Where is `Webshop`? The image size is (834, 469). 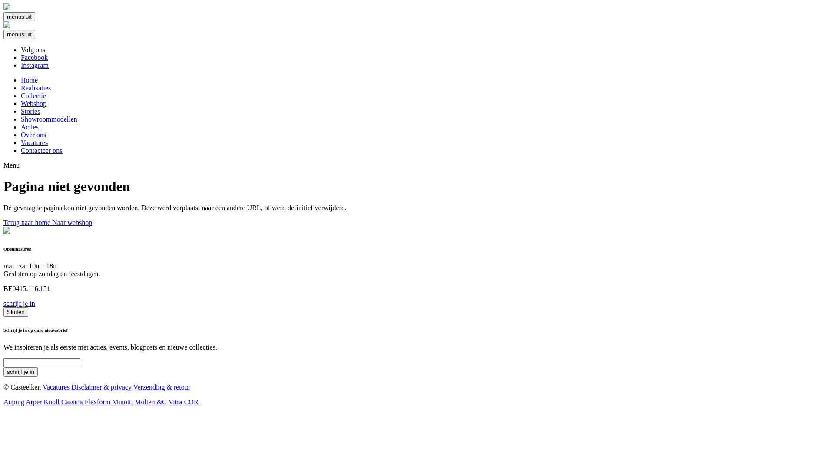 Webshop is located at coordinates (34, 103).